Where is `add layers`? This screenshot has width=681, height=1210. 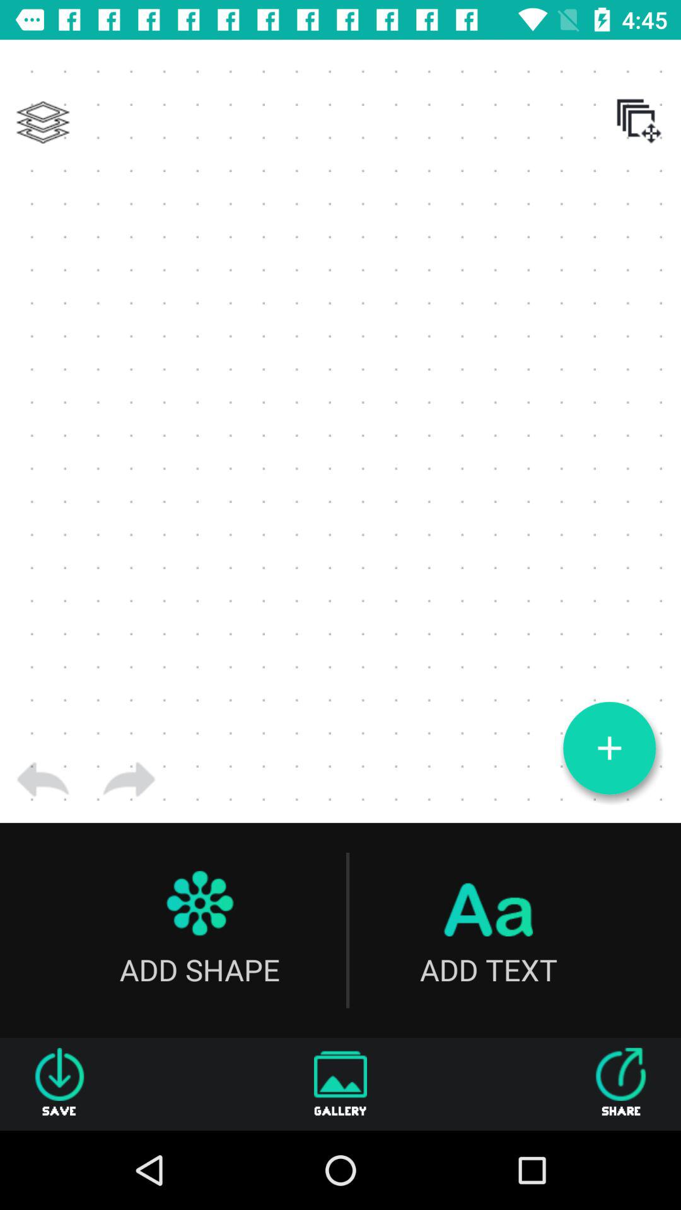 add layers is located at coordinates (43, 122).